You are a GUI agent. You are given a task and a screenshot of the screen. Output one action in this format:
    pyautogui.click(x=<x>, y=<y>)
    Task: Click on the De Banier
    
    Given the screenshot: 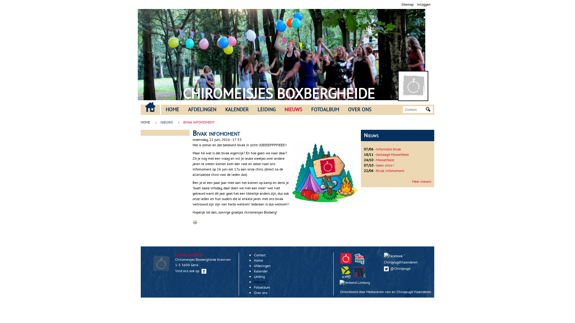 What is the action you would take?
    pyautogui.click(x=346, y=277)
    